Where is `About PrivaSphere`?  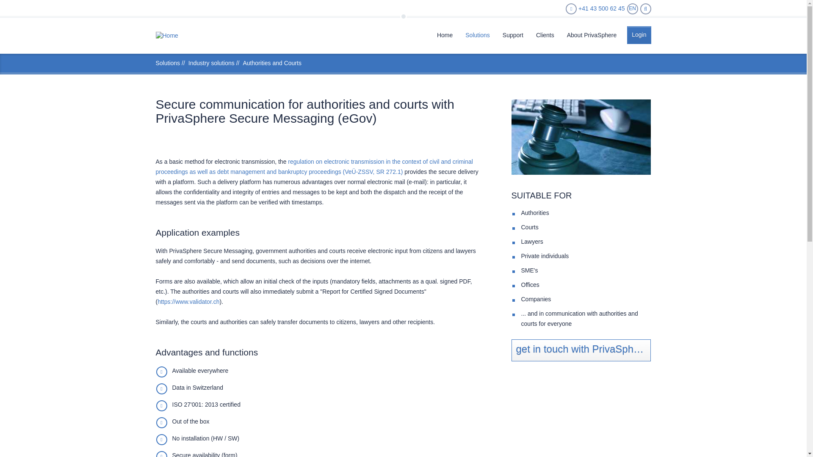 About PrivaSphere is located at coordinates (592, 34).